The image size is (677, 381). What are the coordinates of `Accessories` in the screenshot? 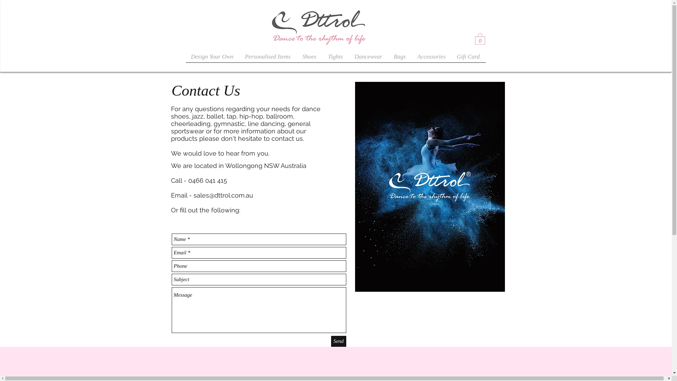 It's located at (432, 59).